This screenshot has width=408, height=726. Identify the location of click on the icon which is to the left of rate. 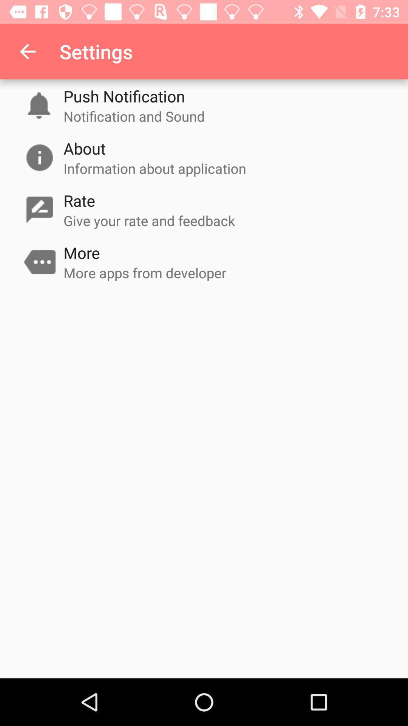
(39, 209).